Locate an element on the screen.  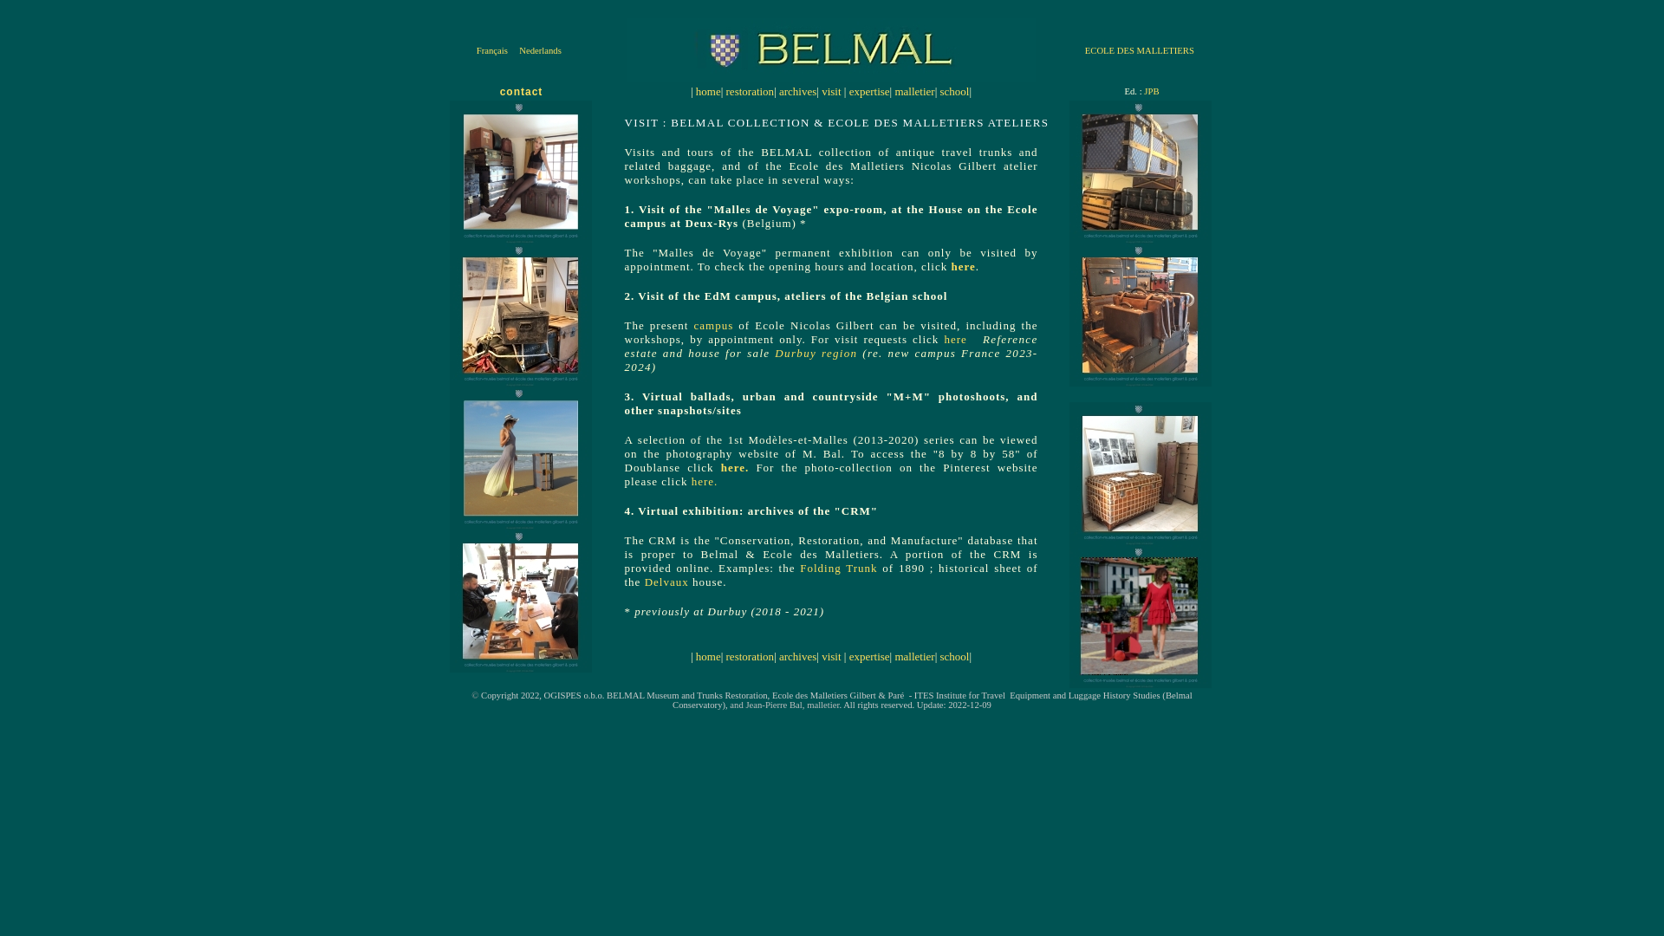
malletier is located at coordinates (914, 657).